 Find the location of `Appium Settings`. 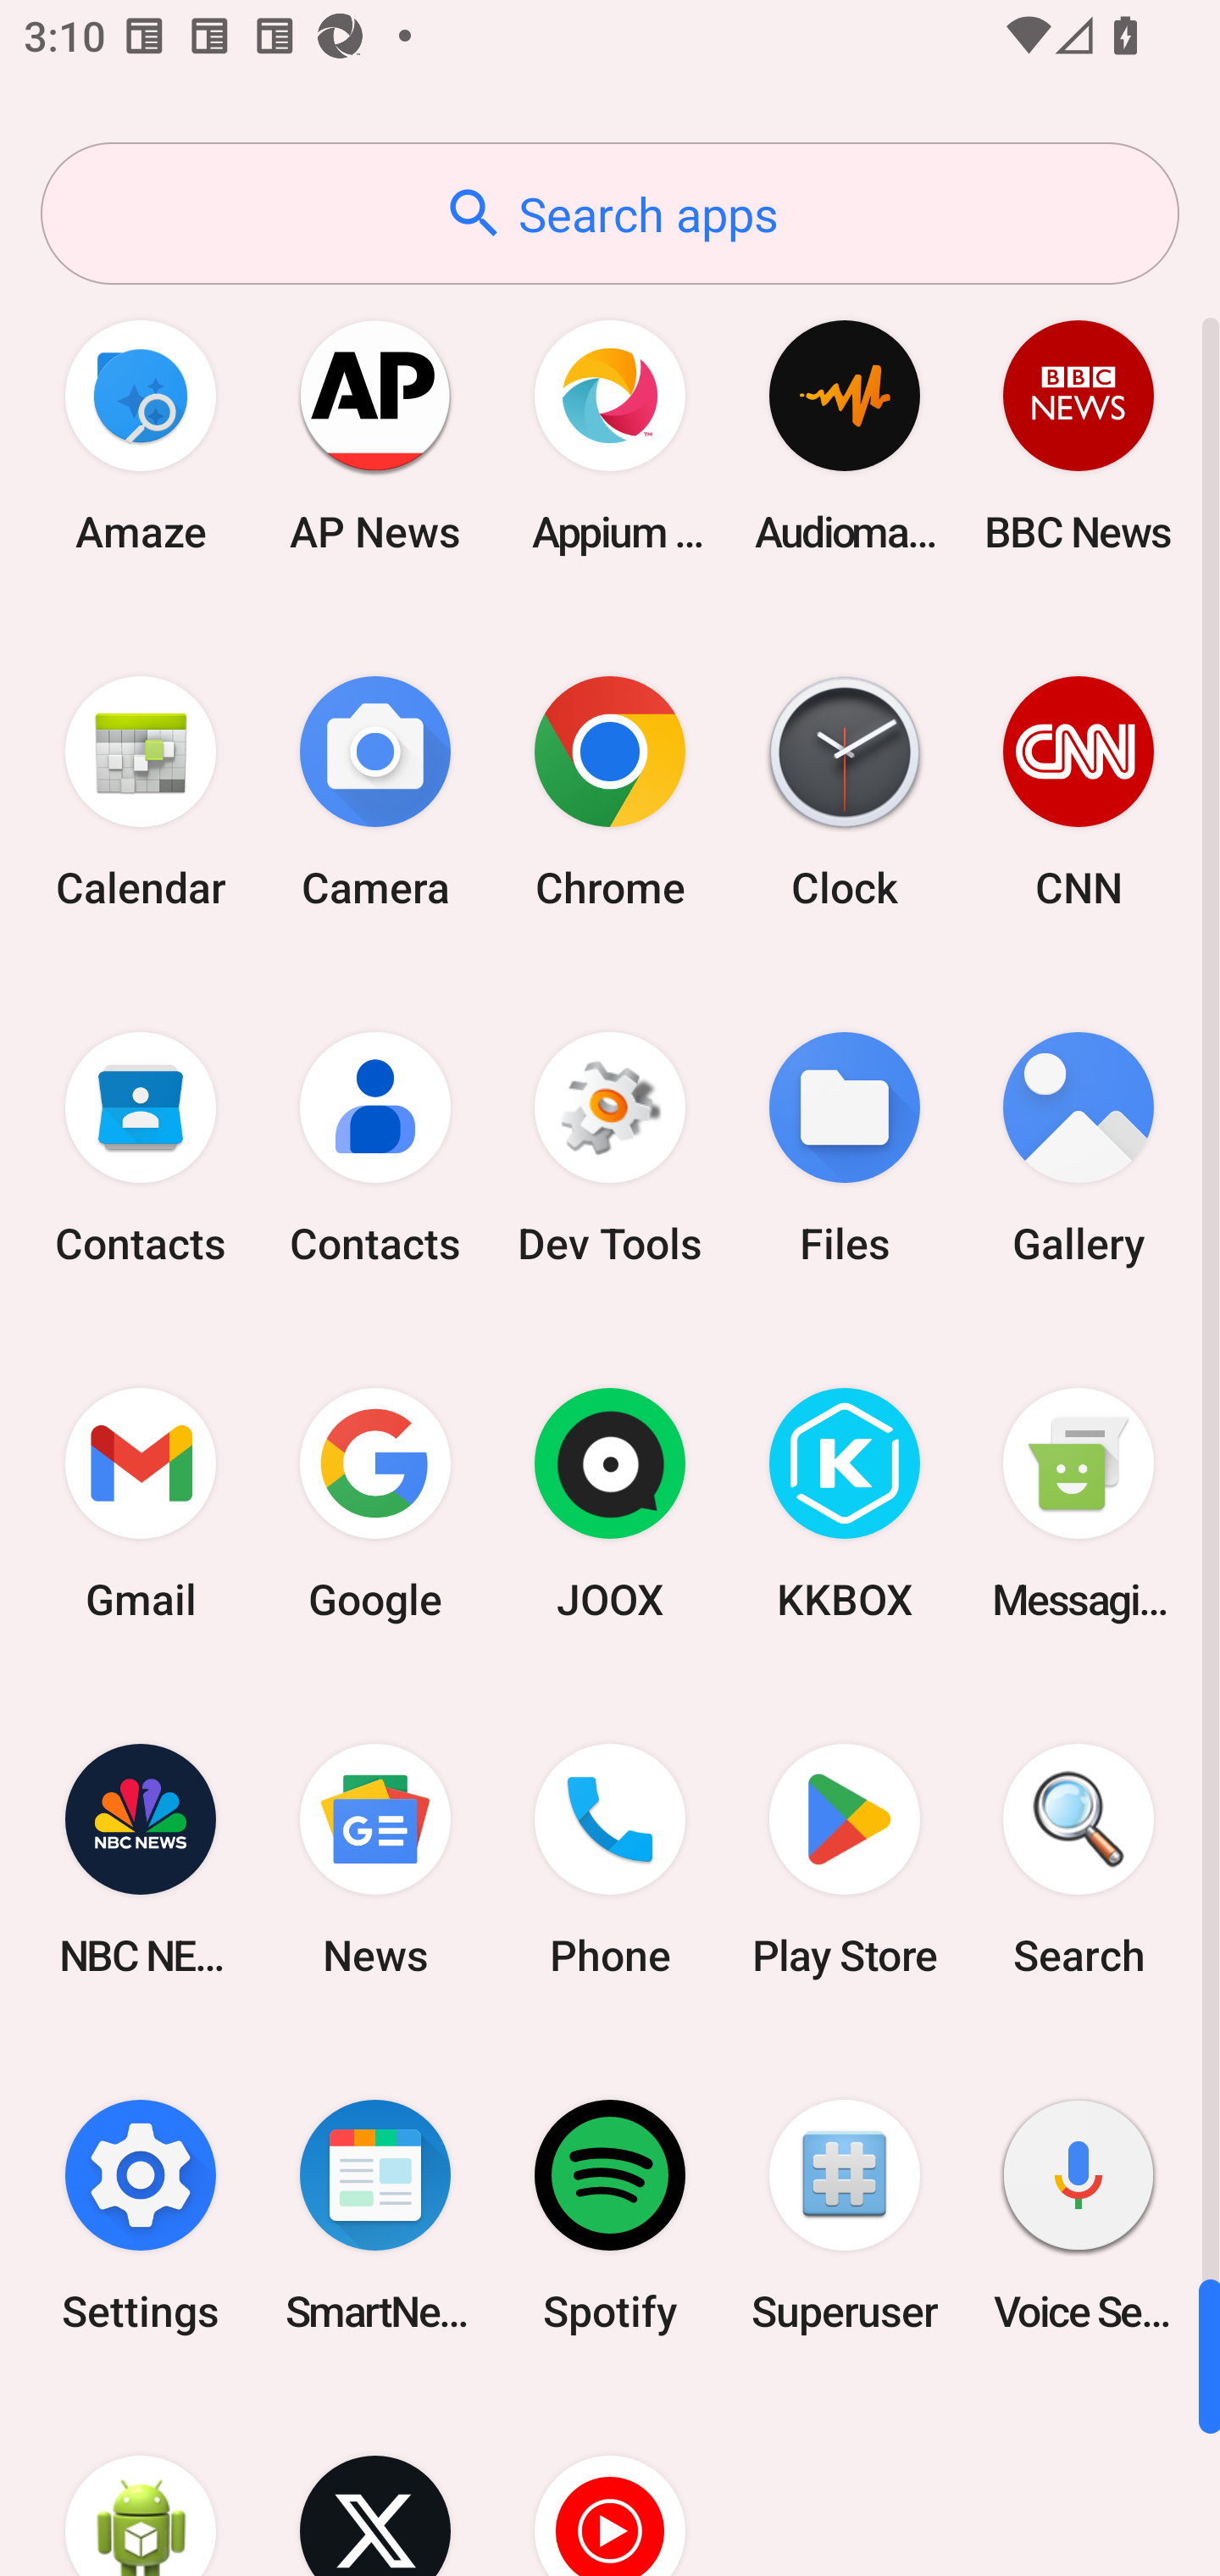

Appium Settings is located at coordinates (610, 436).